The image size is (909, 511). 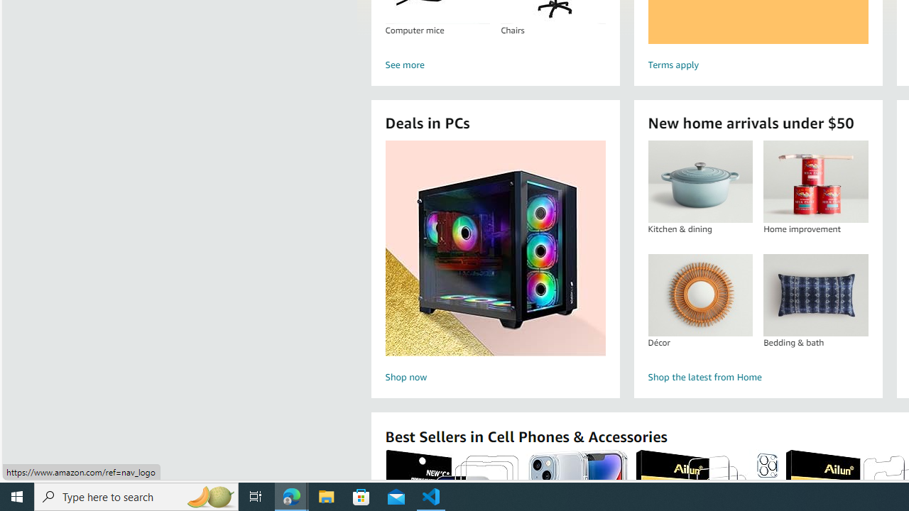 What do you see at coordinates (494, 65) in the screenshot?
I see `See more` at bounding box center [494, 65].